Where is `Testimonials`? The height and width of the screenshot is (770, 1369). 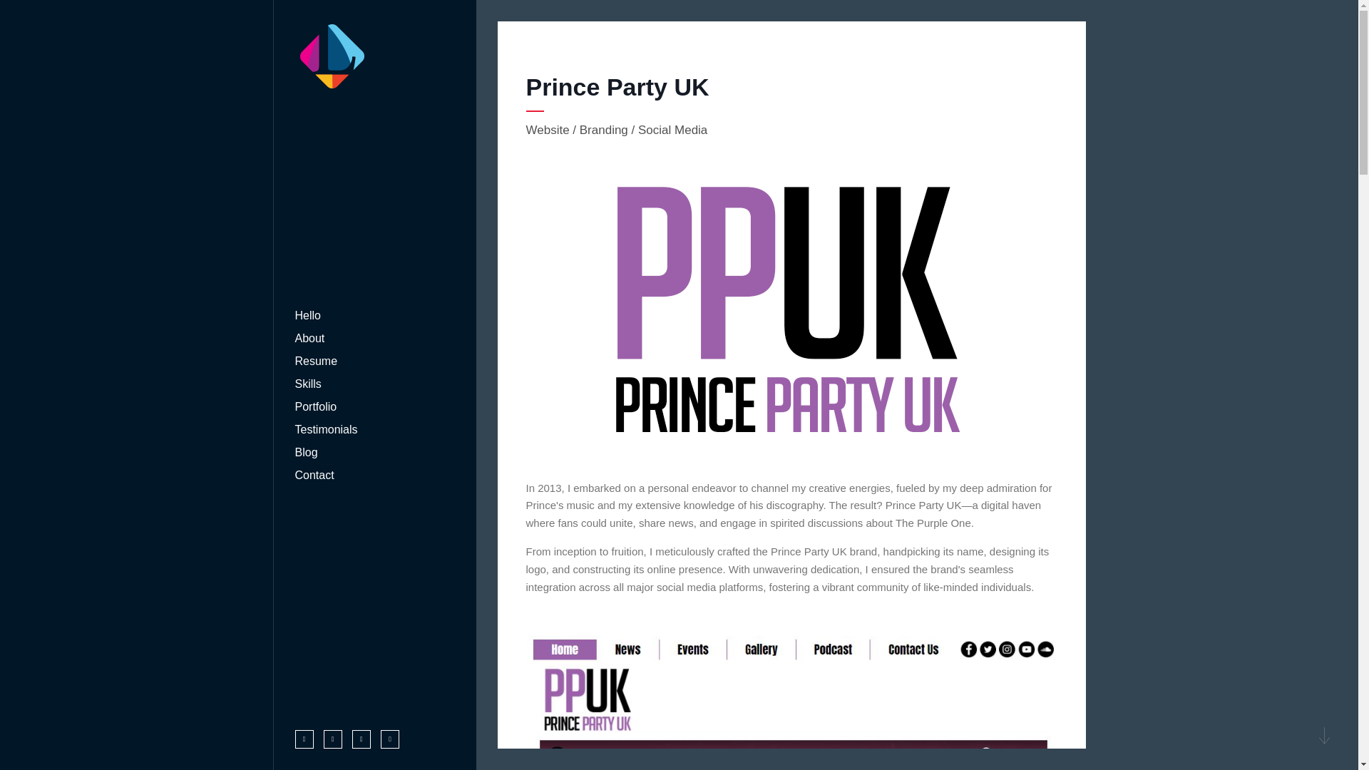 Testimonials is located at coordinates (327, 429).